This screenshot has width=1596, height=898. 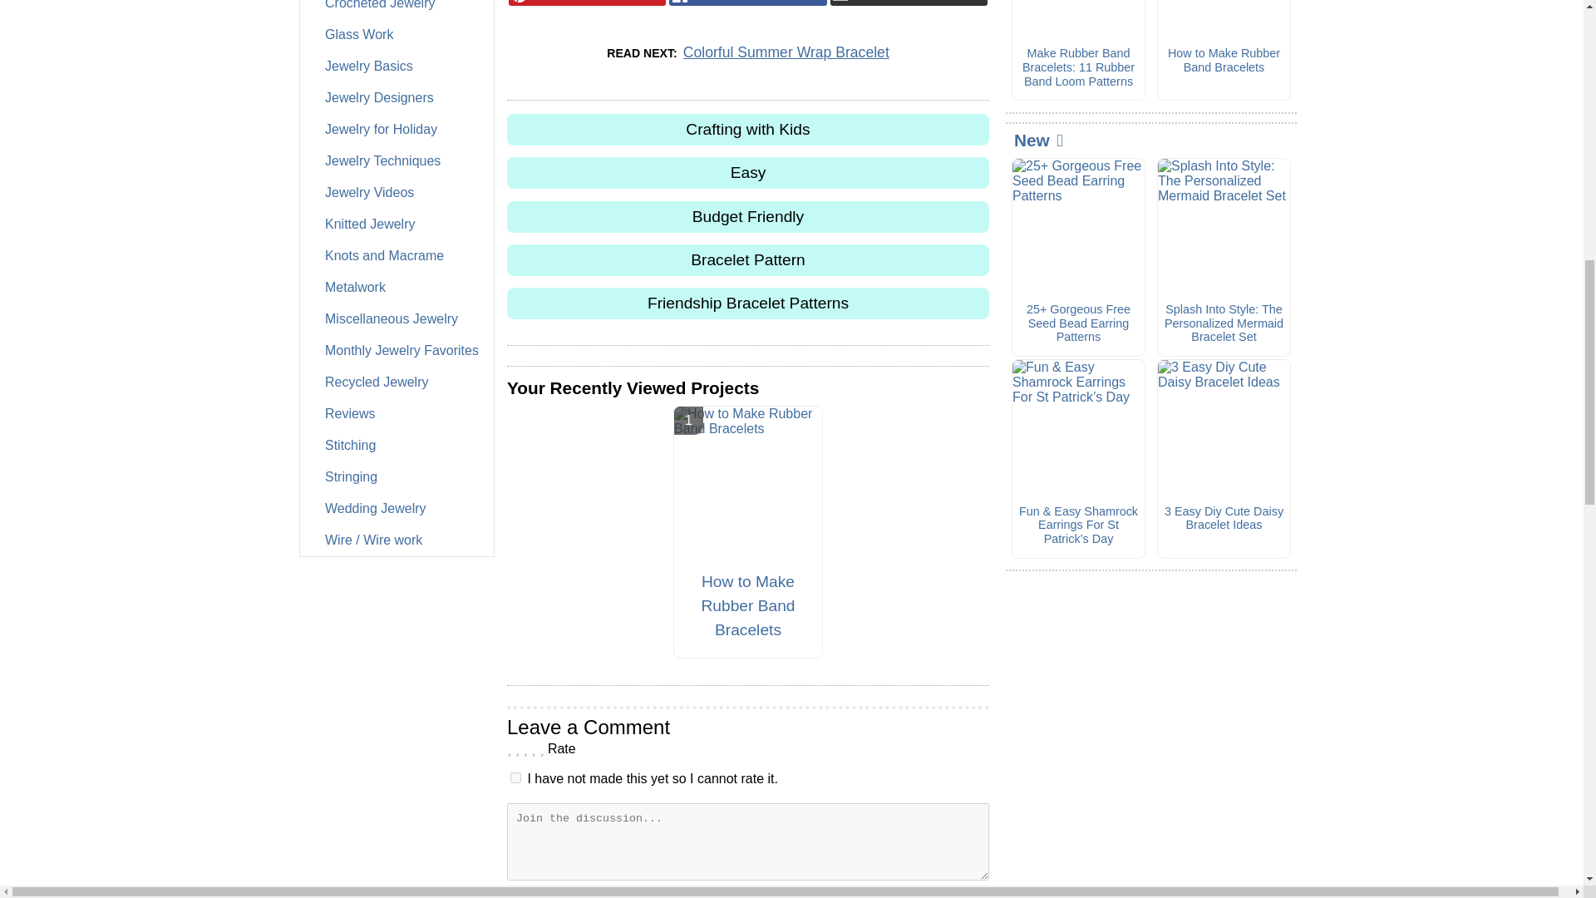 I want to click on Submit, so click(x=747, y=895).